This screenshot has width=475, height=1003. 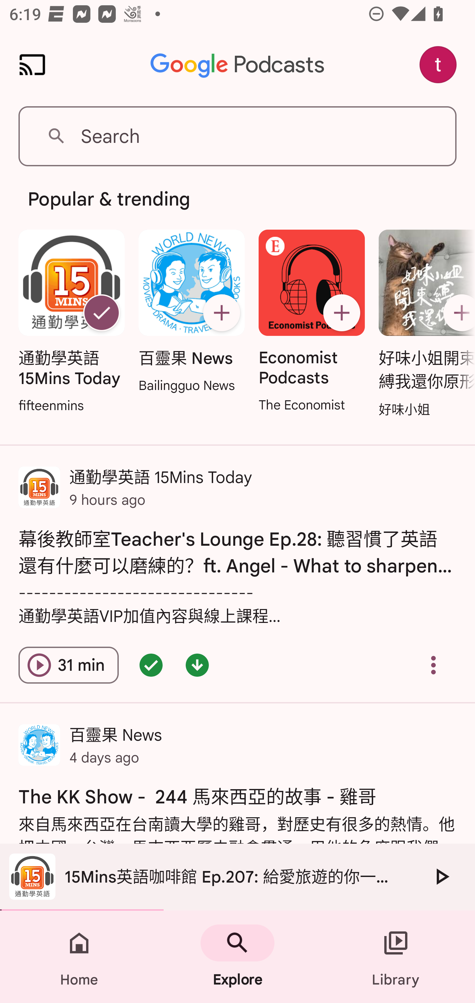 I want to click on Subscribe, so click(x=221, y=313).